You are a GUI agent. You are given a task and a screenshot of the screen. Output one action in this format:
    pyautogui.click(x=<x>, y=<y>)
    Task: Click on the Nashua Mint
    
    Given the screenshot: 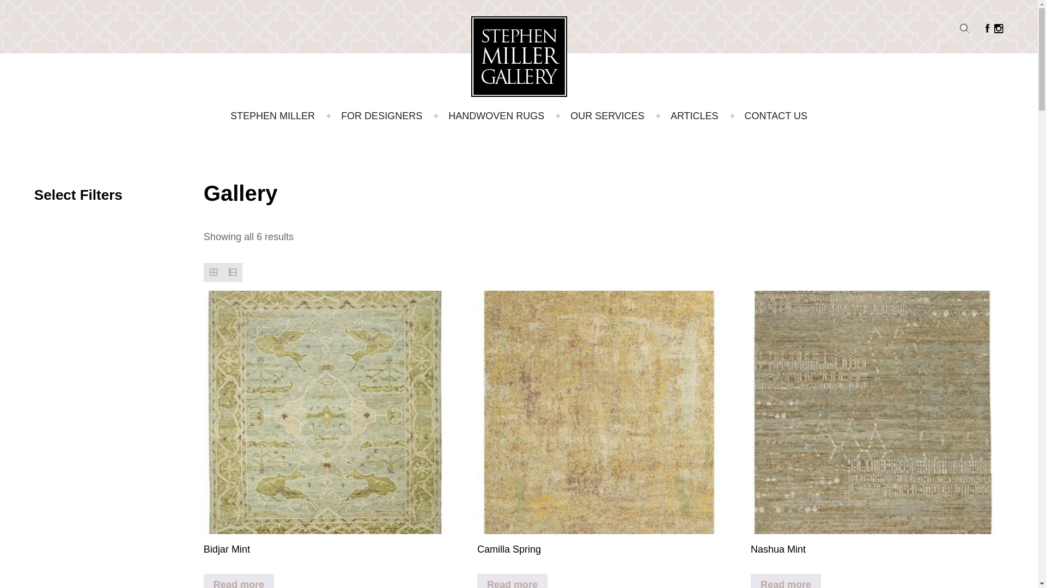 What is the action you would take?
    pyautogui.click(x=873, y=422)
    